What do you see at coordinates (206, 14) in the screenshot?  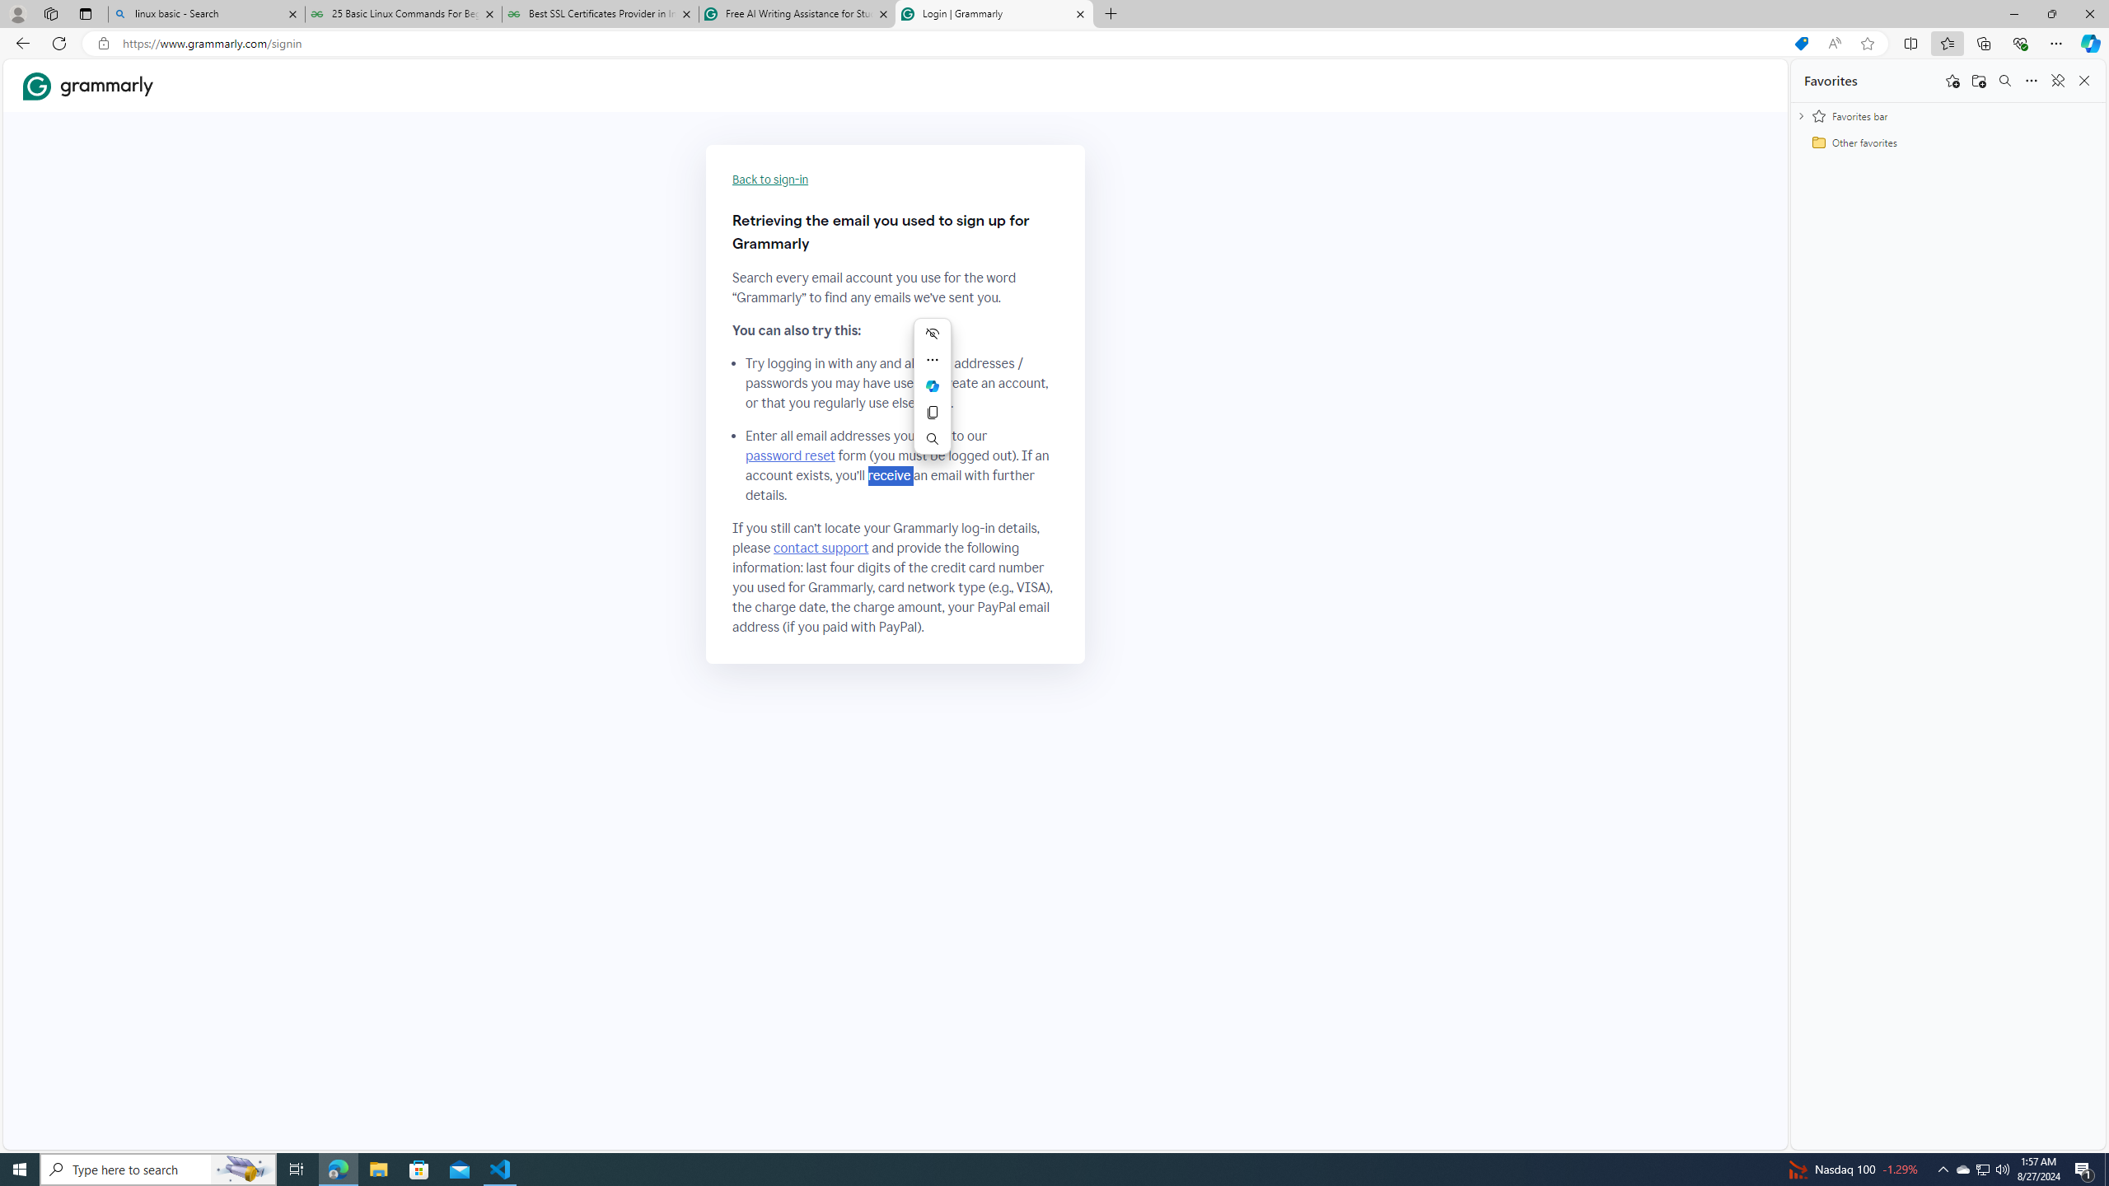 I see `linux basic - Search` at bounding box center [206, 14].